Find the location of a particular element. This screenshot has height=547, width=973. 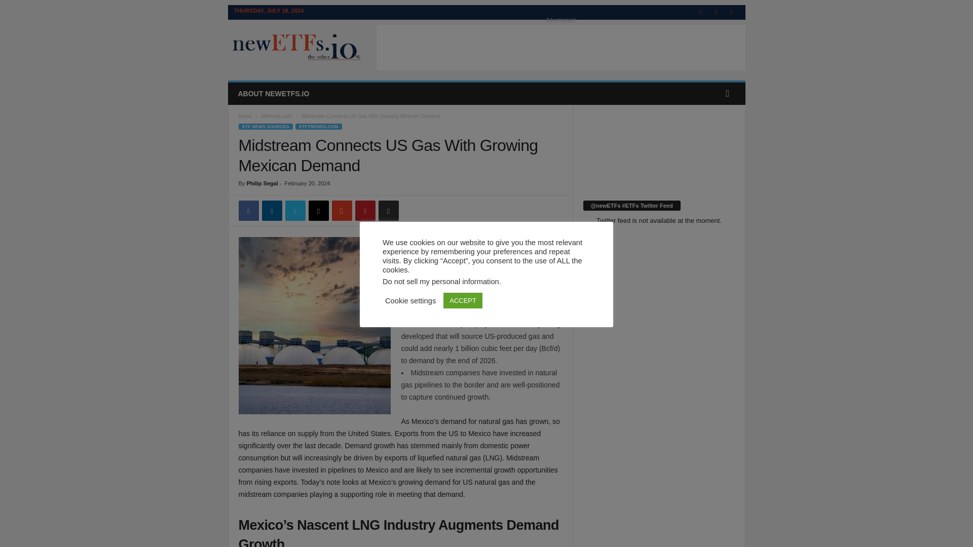

Advertisement is located at coordinates (560, 48).